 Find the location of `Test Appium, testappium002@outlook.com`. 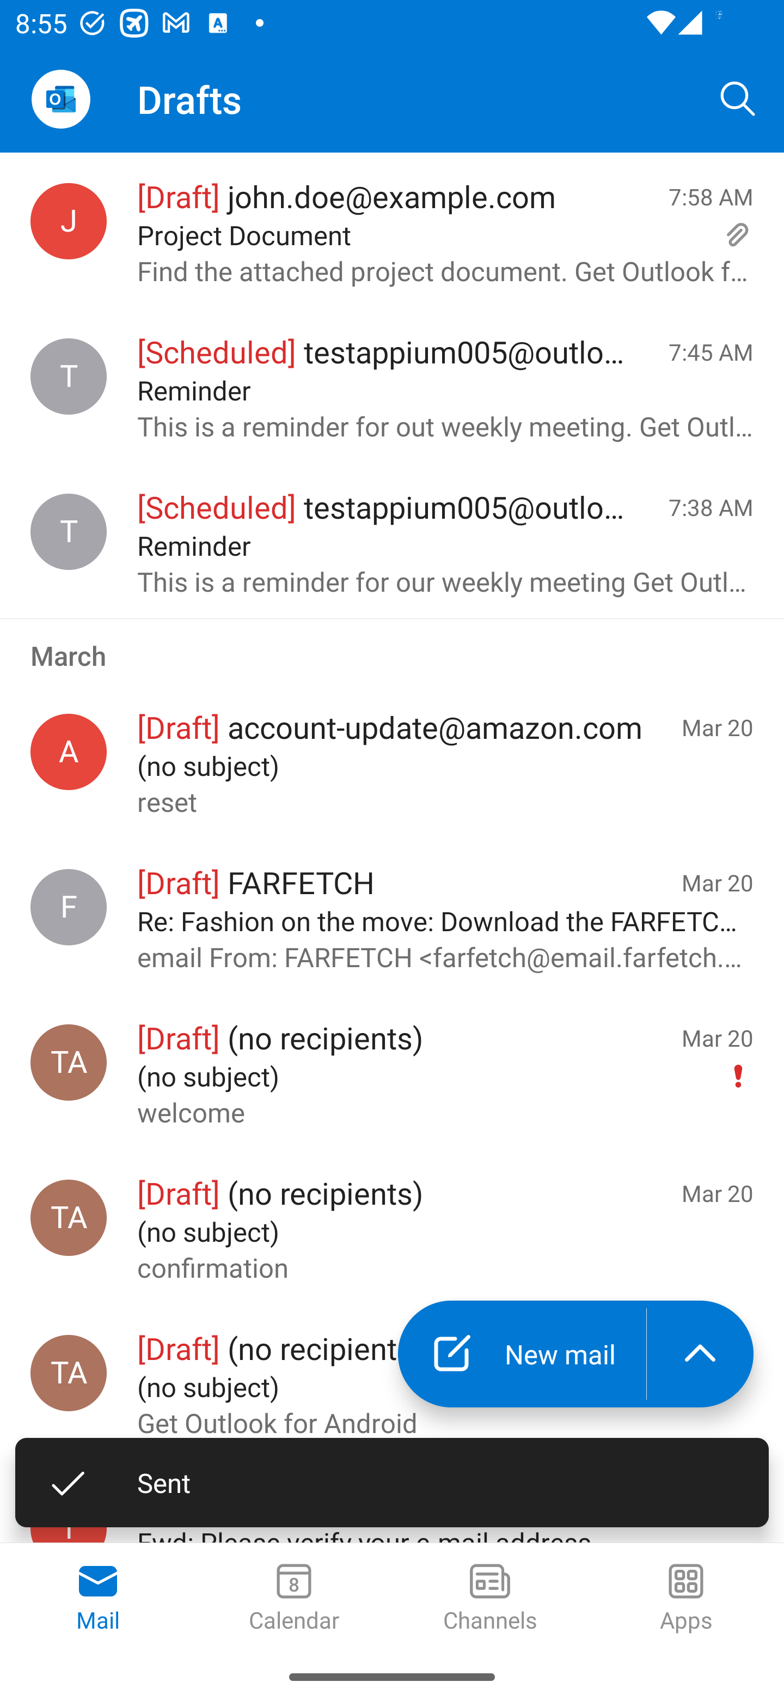

Test Appium, testappium002@outlook.com is located at coordinates (69, 1373).